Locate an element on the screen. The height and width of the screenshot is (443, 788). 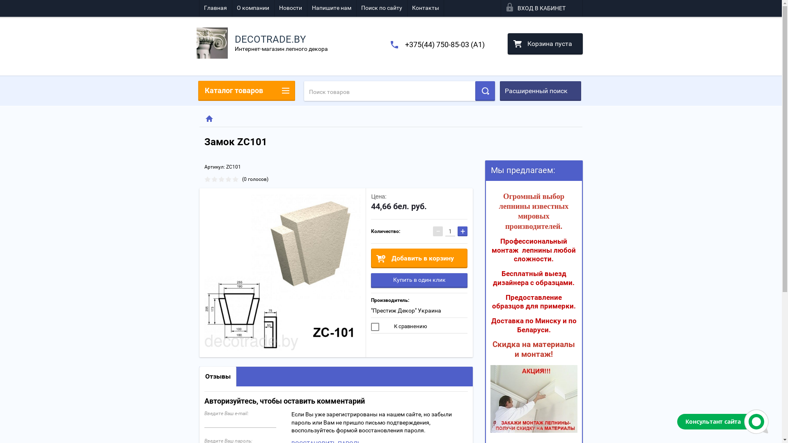
+ is located at coordinates (463, 231).